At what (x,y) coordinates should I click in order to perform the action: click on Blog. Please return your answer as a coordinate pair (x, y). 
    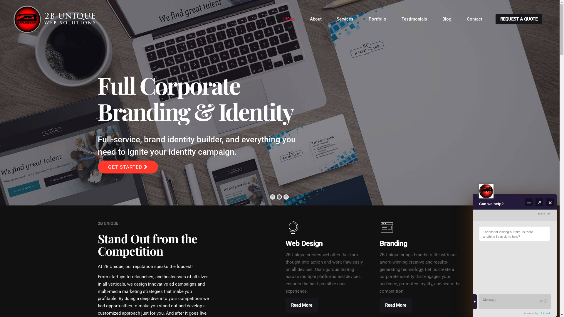
    Looking at the image, I should click on (447, 19).